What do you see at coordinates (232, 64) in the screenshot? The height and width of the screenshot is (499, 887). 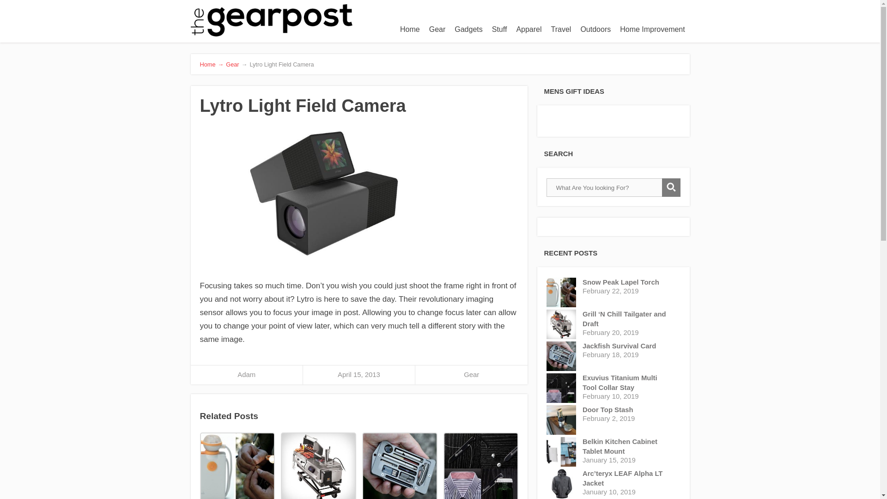 I see `Gear` at bounding box center [232, 64].